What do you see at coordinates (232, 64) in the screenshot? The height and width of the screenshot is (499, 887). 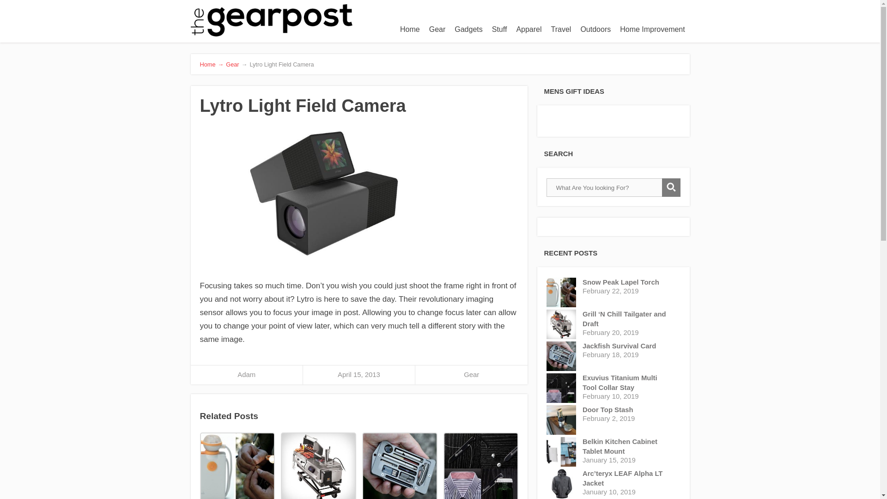 I see `Gear` at bounding box center [232, 64].